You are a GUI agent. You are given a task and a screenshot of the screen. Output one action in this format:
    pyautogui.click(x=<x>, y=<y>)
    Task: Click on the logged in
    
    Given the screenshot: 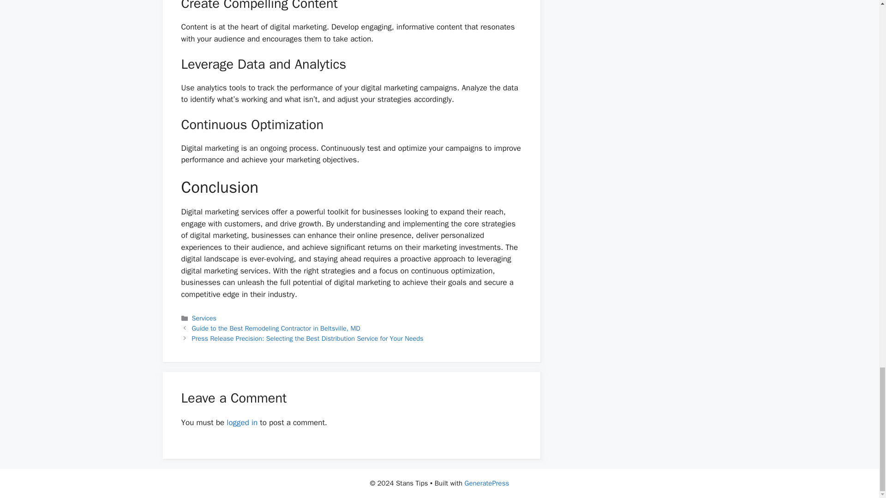 What is the action you would take?
    pyautogui.click(x=242, y=422)
    